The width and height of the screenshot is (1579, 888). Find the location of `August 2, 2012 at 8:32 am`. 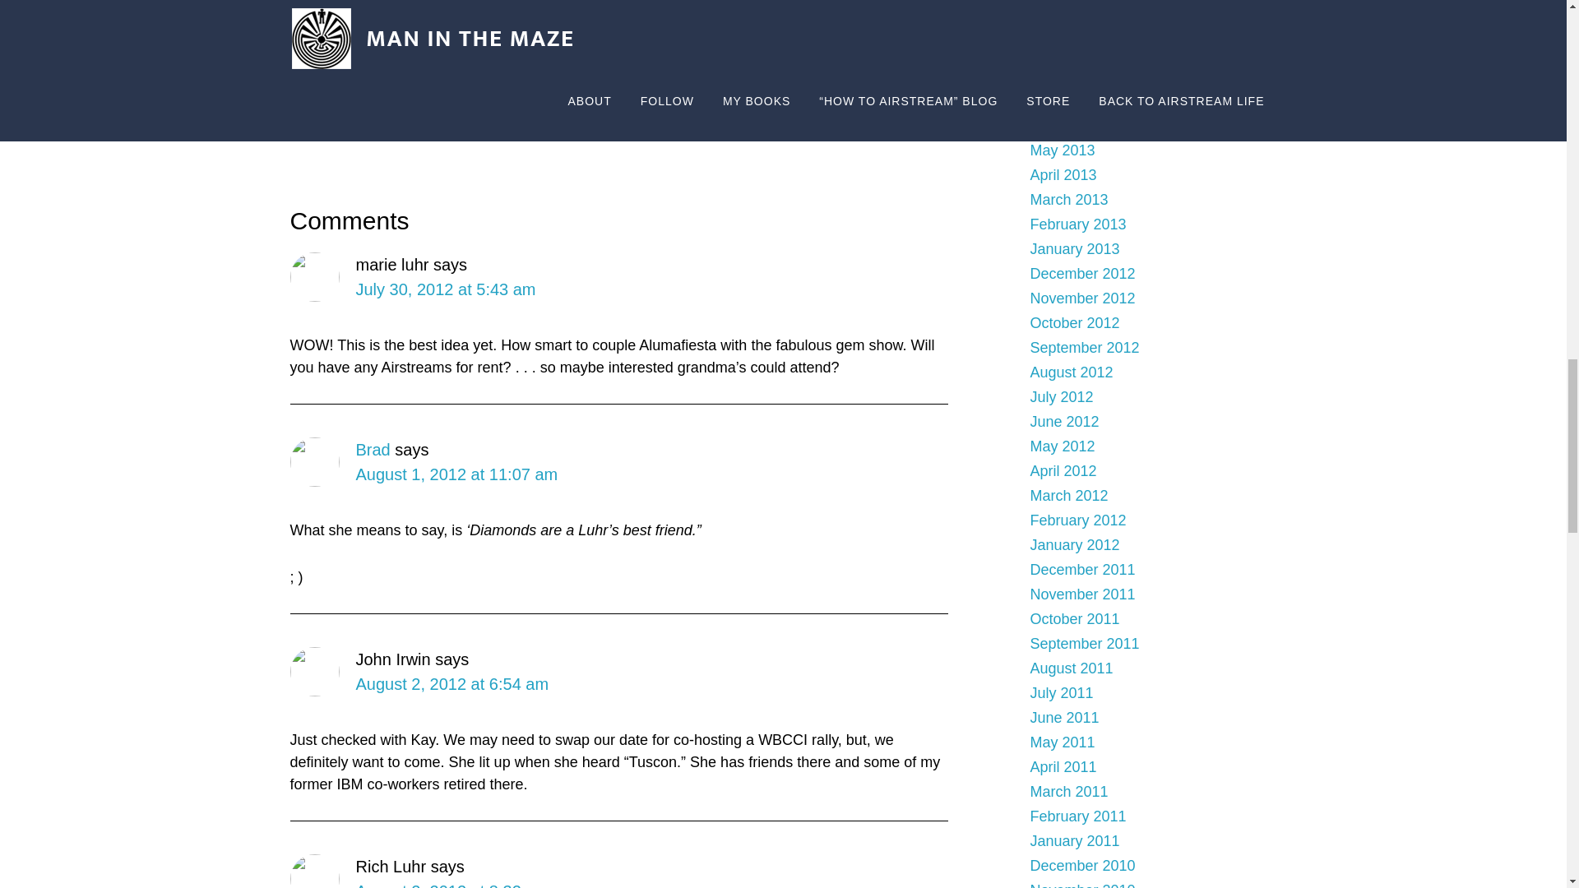

August 2, 2012 at 8:32 am is located at coordinates (451, 885).